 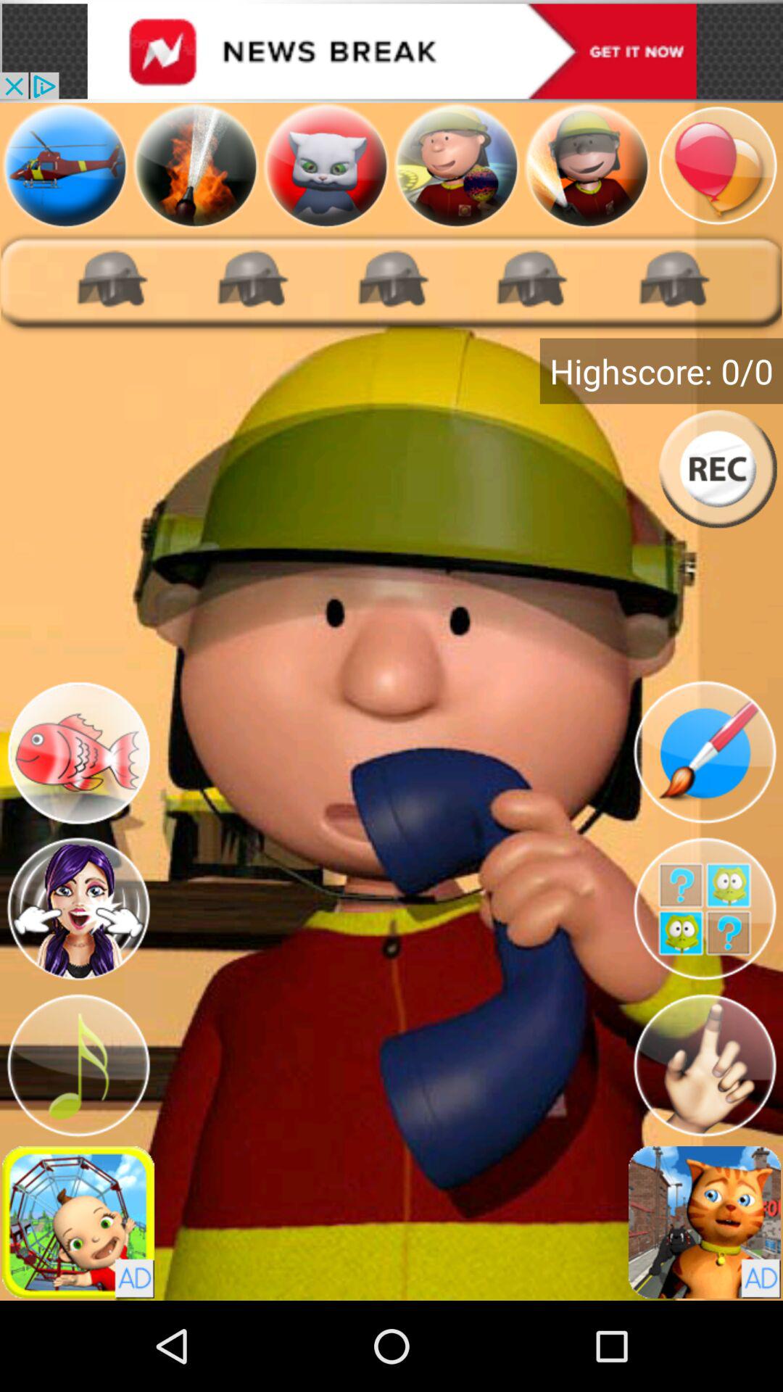 I want to click on poke firefighter, so click(x=78, y=909).